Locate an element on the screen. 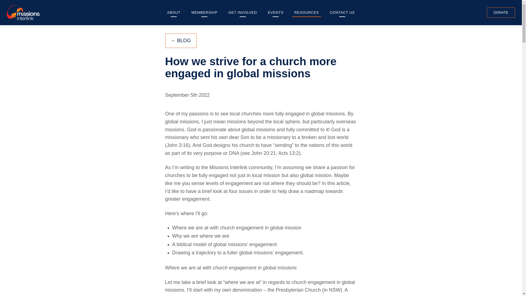 This screenshot has height=296, width=526. Logo is located at coordinates (23, 12).